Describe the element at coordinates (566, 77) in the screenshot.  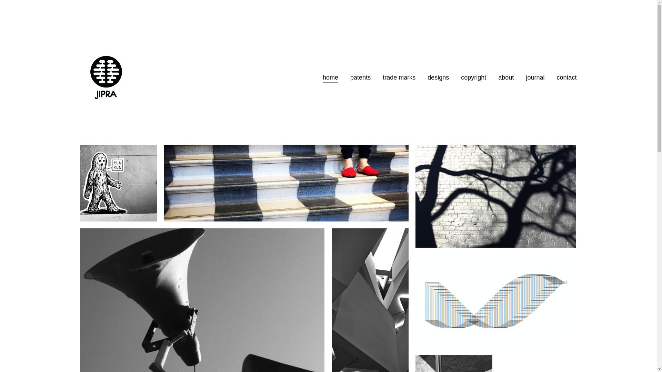
I see `contact` at that location.